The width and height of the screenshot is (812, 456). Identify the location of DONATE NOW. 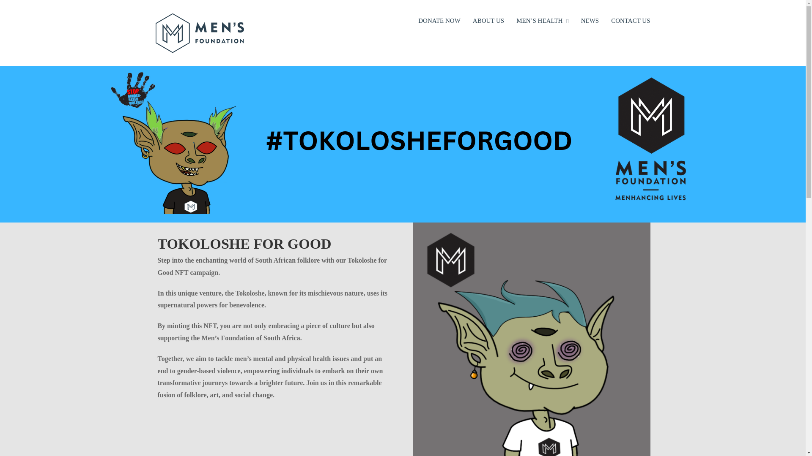
(439, 20).